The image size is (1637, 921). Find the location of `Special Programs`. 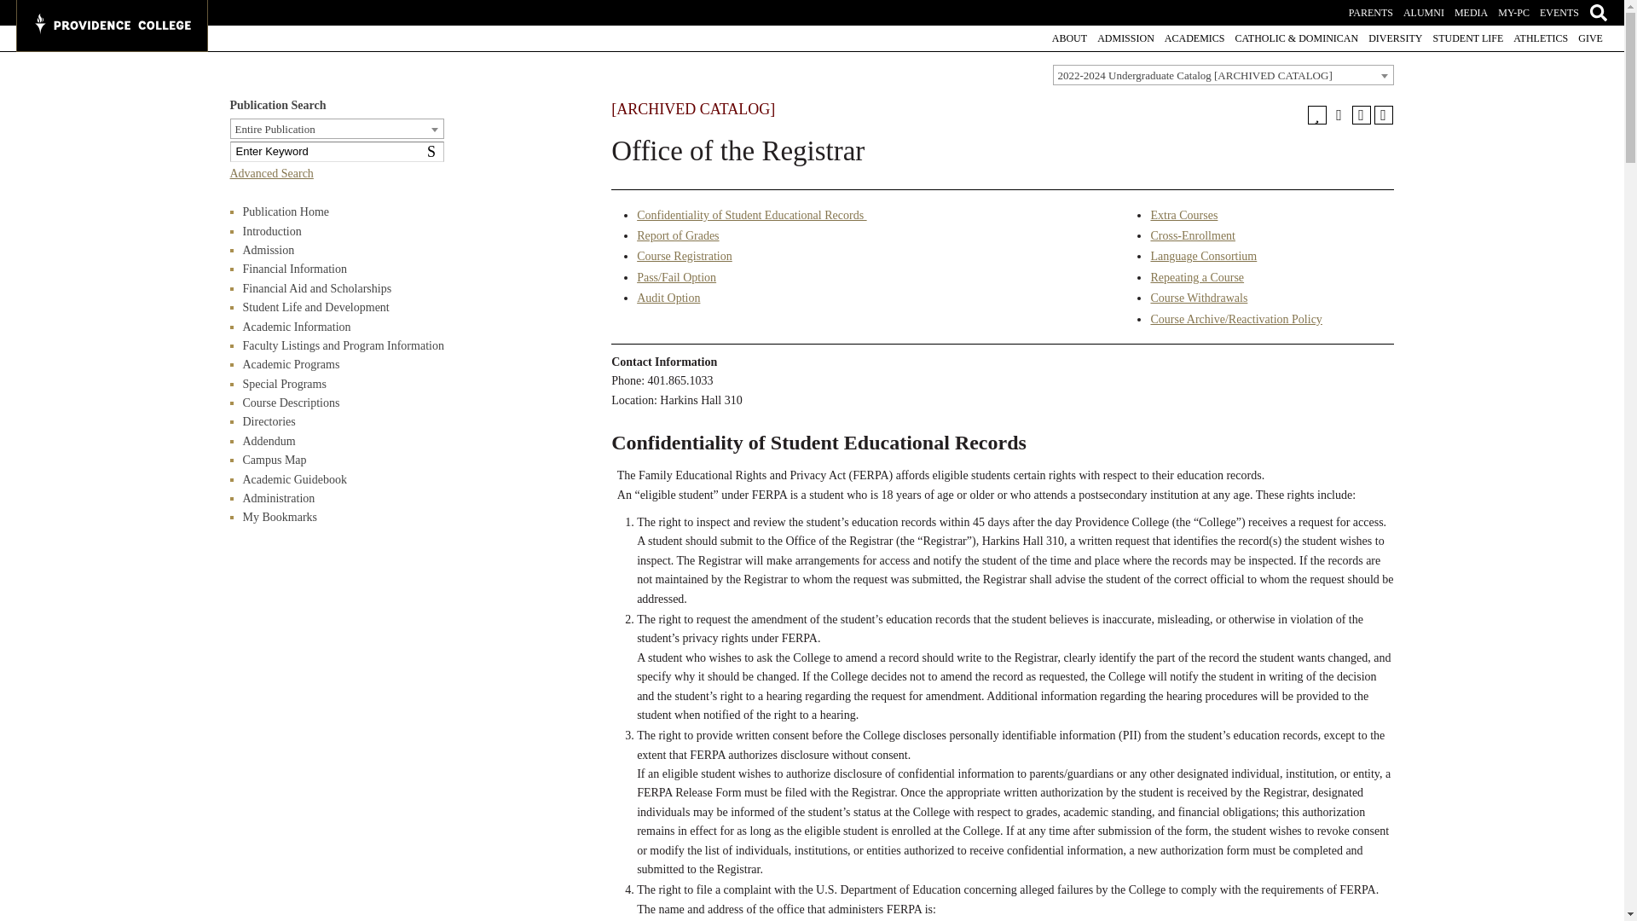

Special Programs is located at coordinates (284, 384).